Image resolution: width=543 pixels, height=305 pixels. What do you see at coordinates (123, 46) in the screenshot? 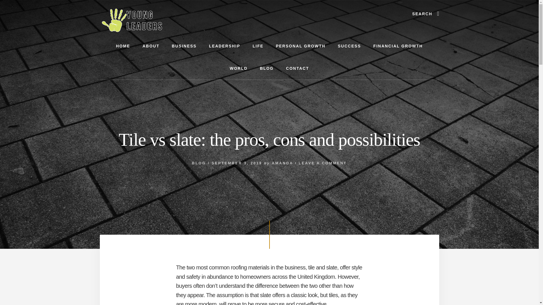
I see `HOME` at bounding box center [123, 46].